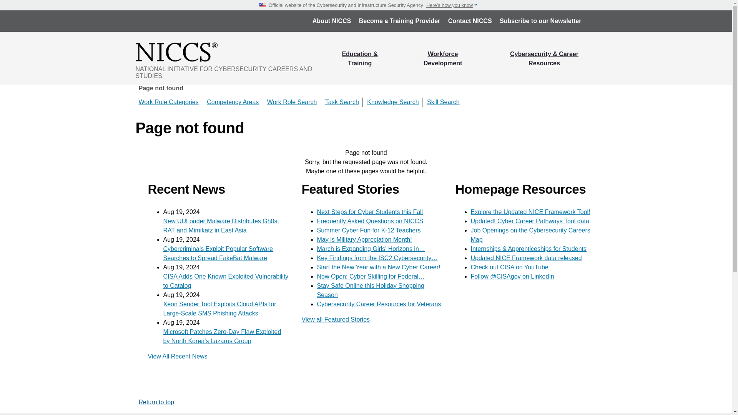 The width and height of the screenshot is (738, 415). What do you see at coordinates (509, 267) in the screenshot?
I see `Check out CISA on YouTube` at bounding box center [509, 267].